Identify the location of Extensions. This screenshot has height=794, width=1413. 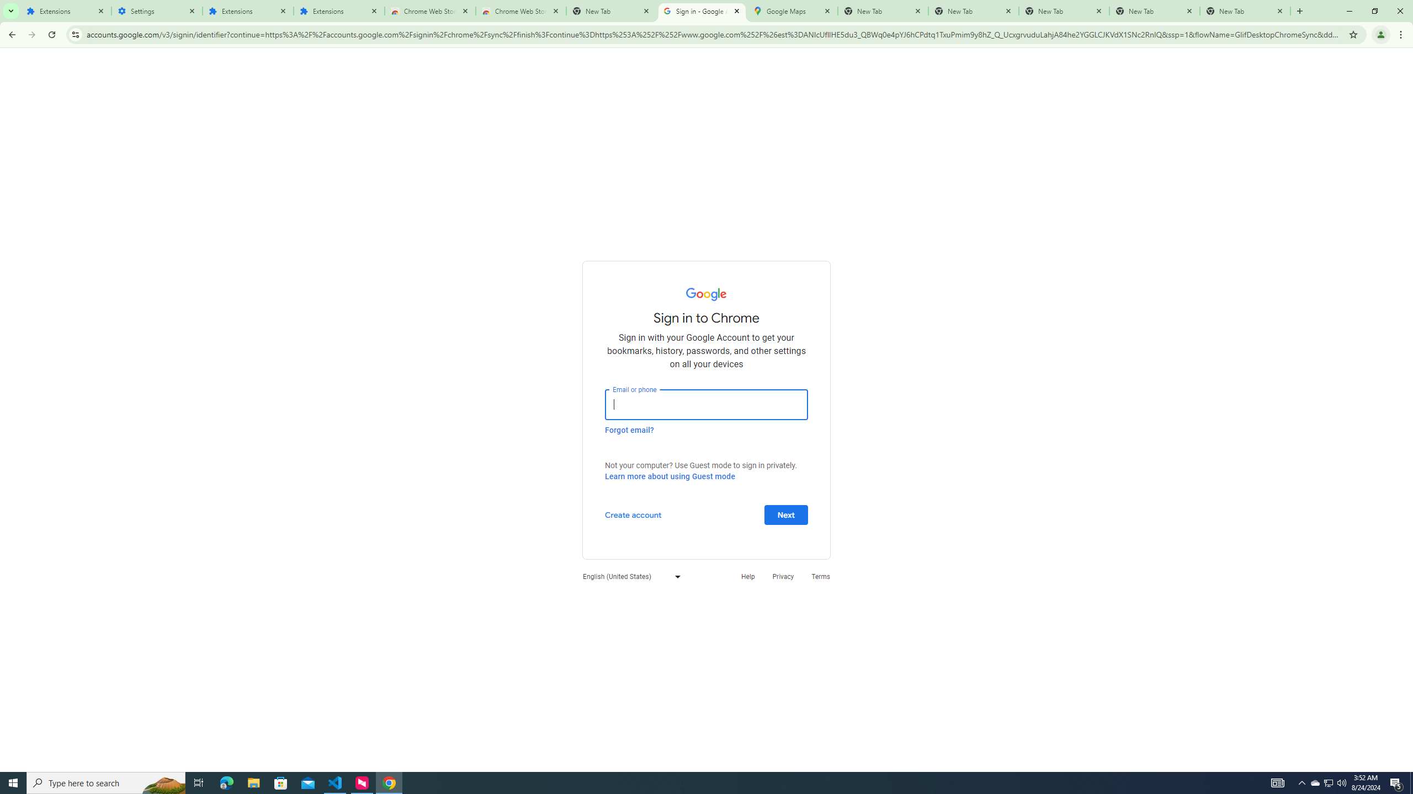
(248, 11).